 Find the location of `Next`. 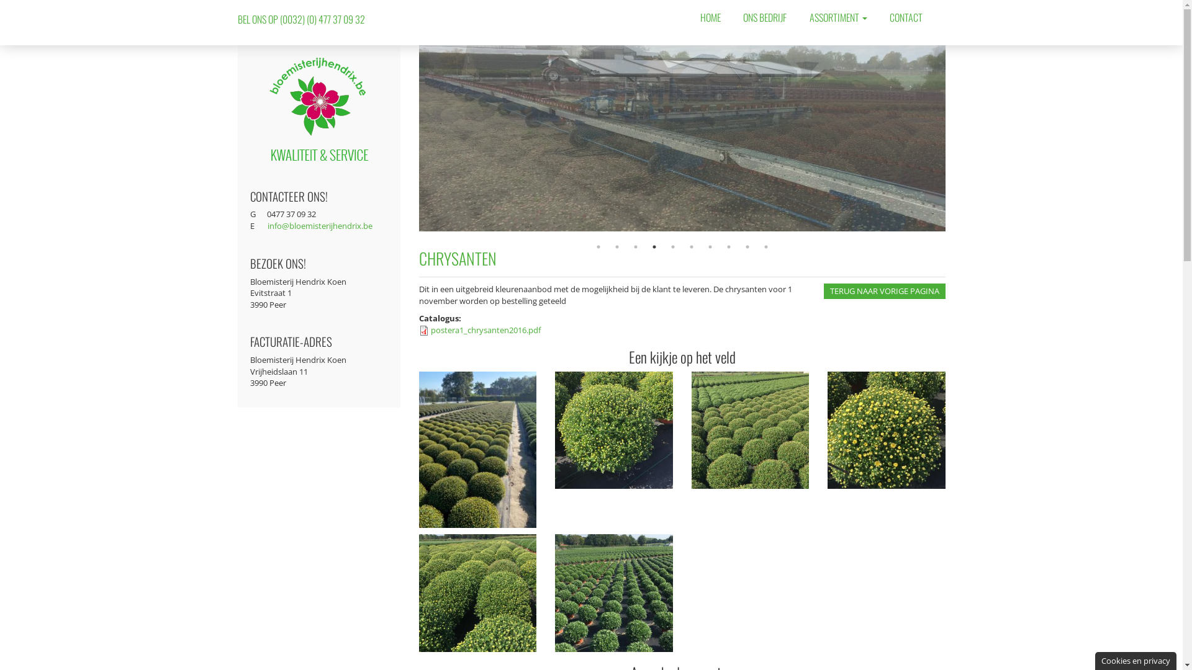

Next is located at coordinates (955, 138).